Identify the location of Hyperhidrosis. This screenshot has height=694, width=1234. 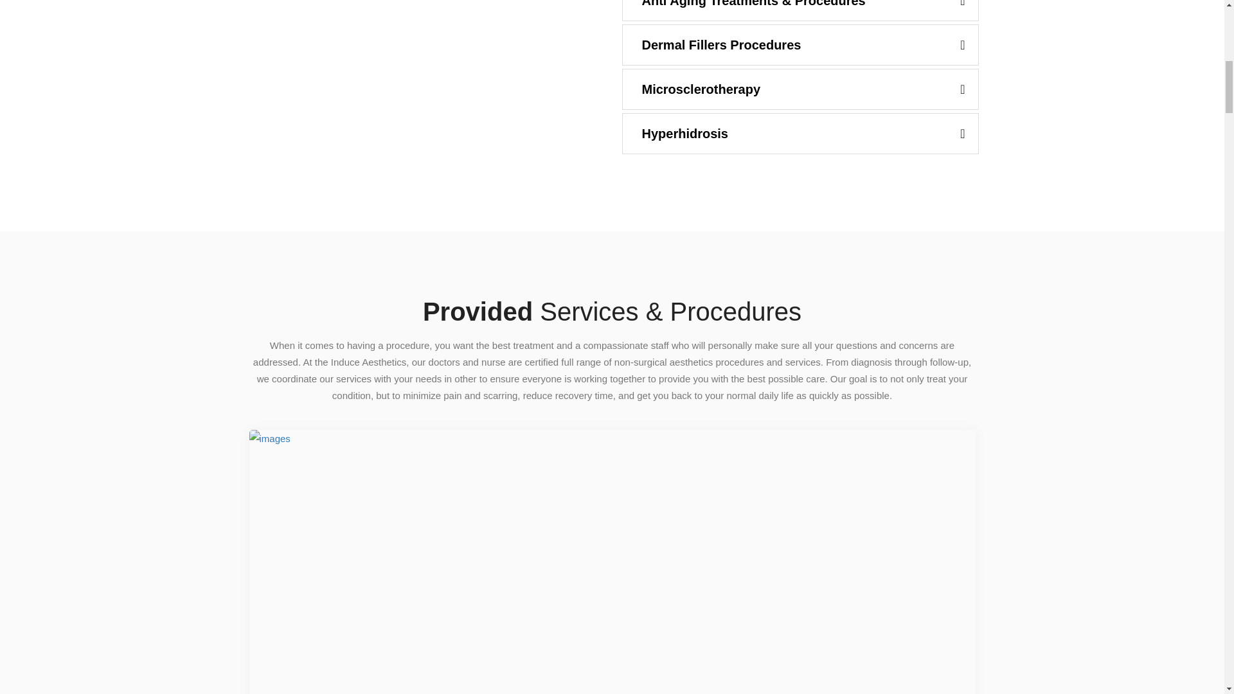
(800, 134).